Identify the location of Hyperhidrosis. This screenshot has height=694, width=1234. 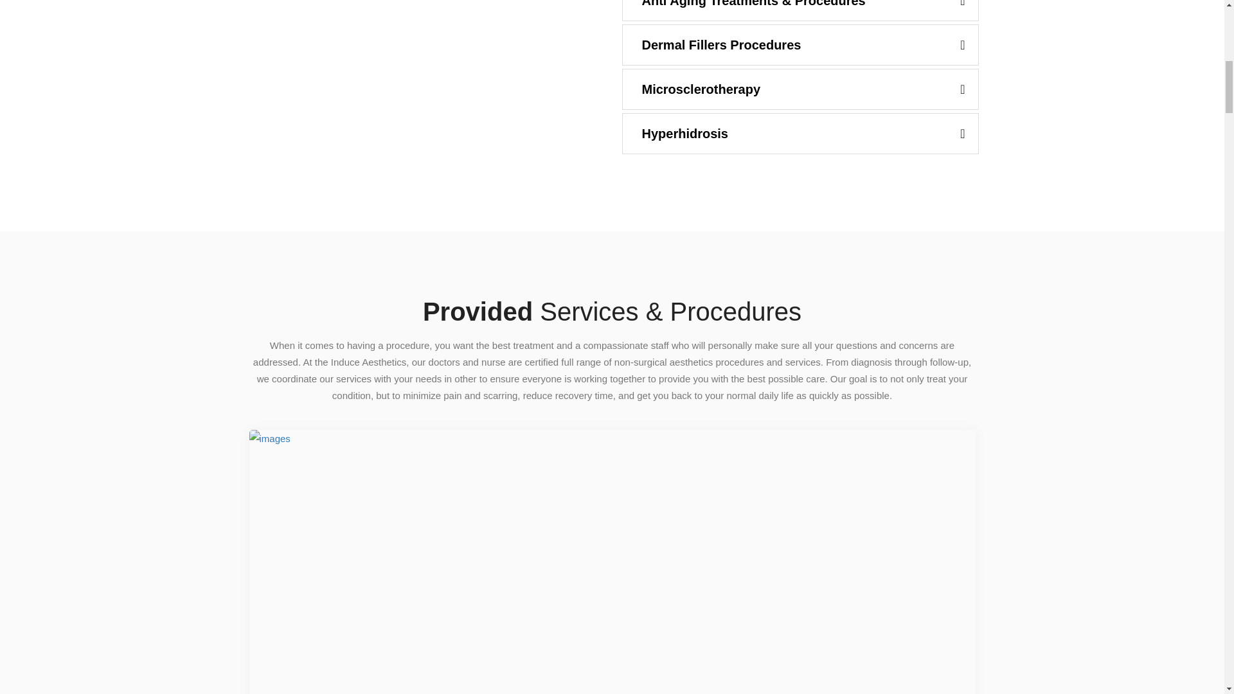
(800, 134).